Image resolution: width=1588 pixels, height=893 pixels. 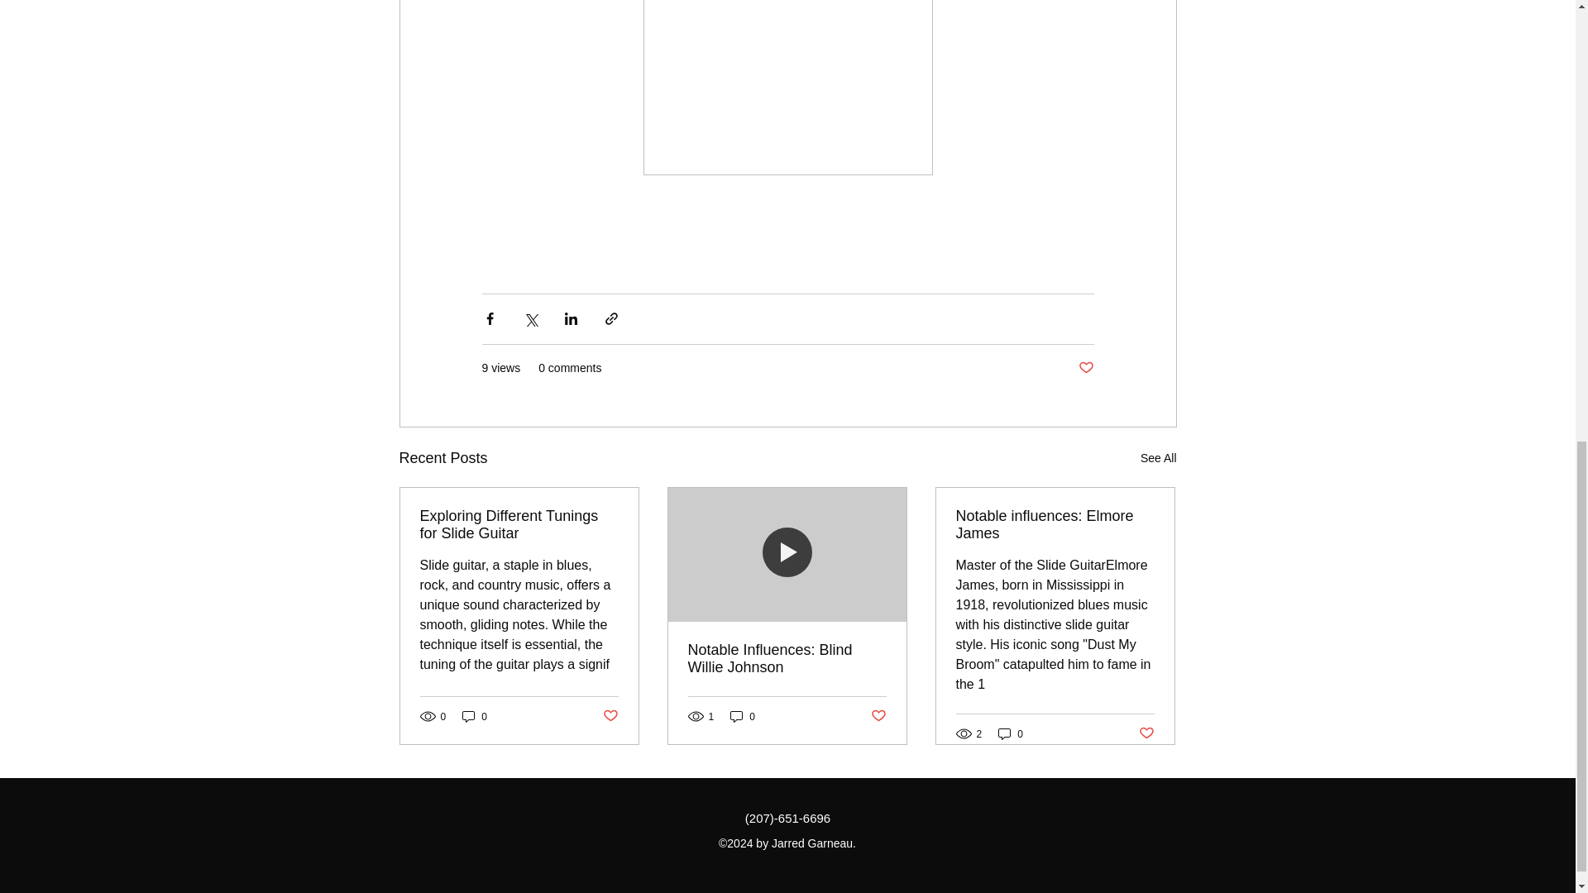 What do you see at coordinates (743, 716) in the screenshot?
I see `0` at bounding box center [743, 716].